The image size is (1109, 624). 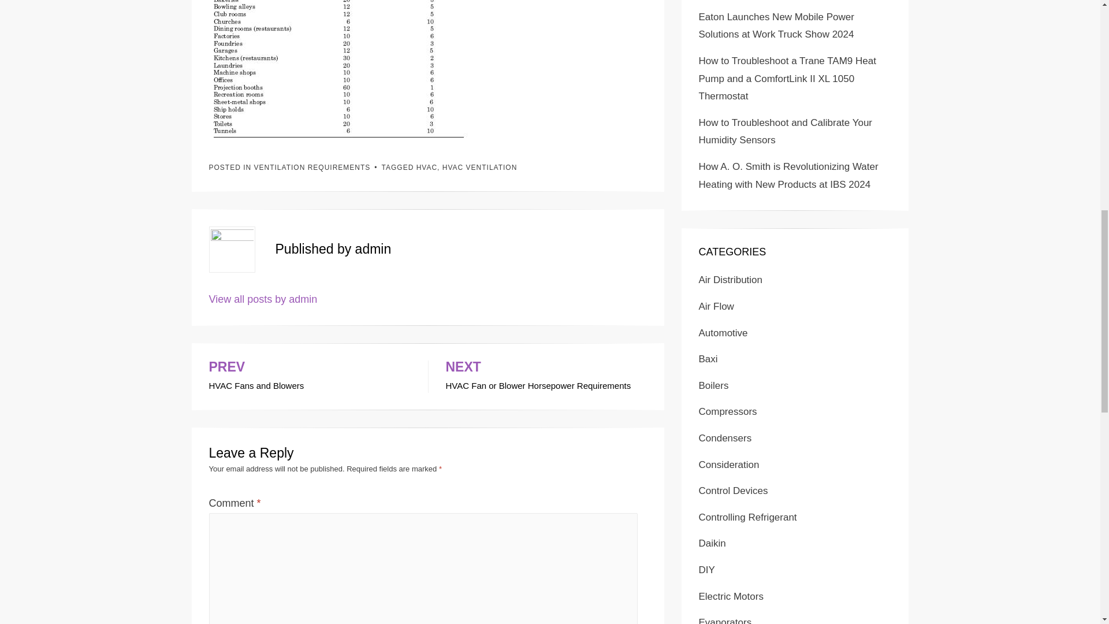 What do you see at coordinates (310, 377) in the screenshot?
I see `Daikin` at bounding box center [310, 377].